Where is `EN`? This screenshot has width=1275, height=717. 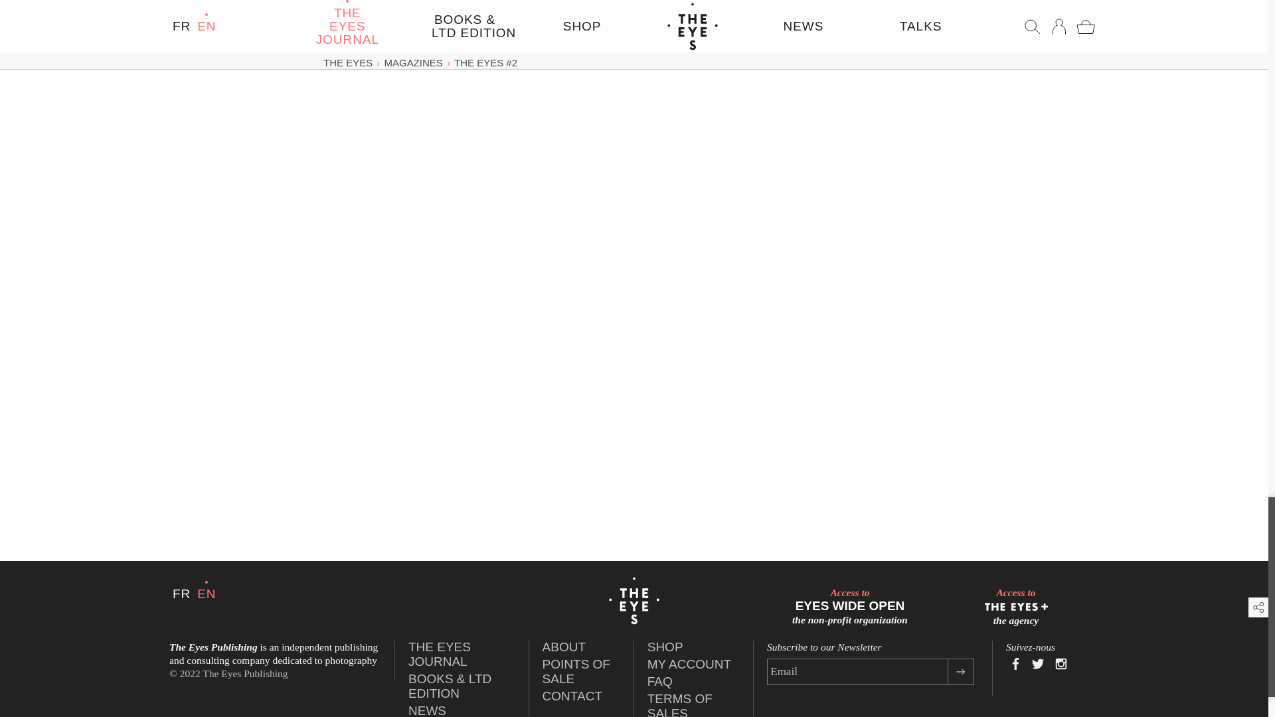
EN is located at coordinates (439, 654).